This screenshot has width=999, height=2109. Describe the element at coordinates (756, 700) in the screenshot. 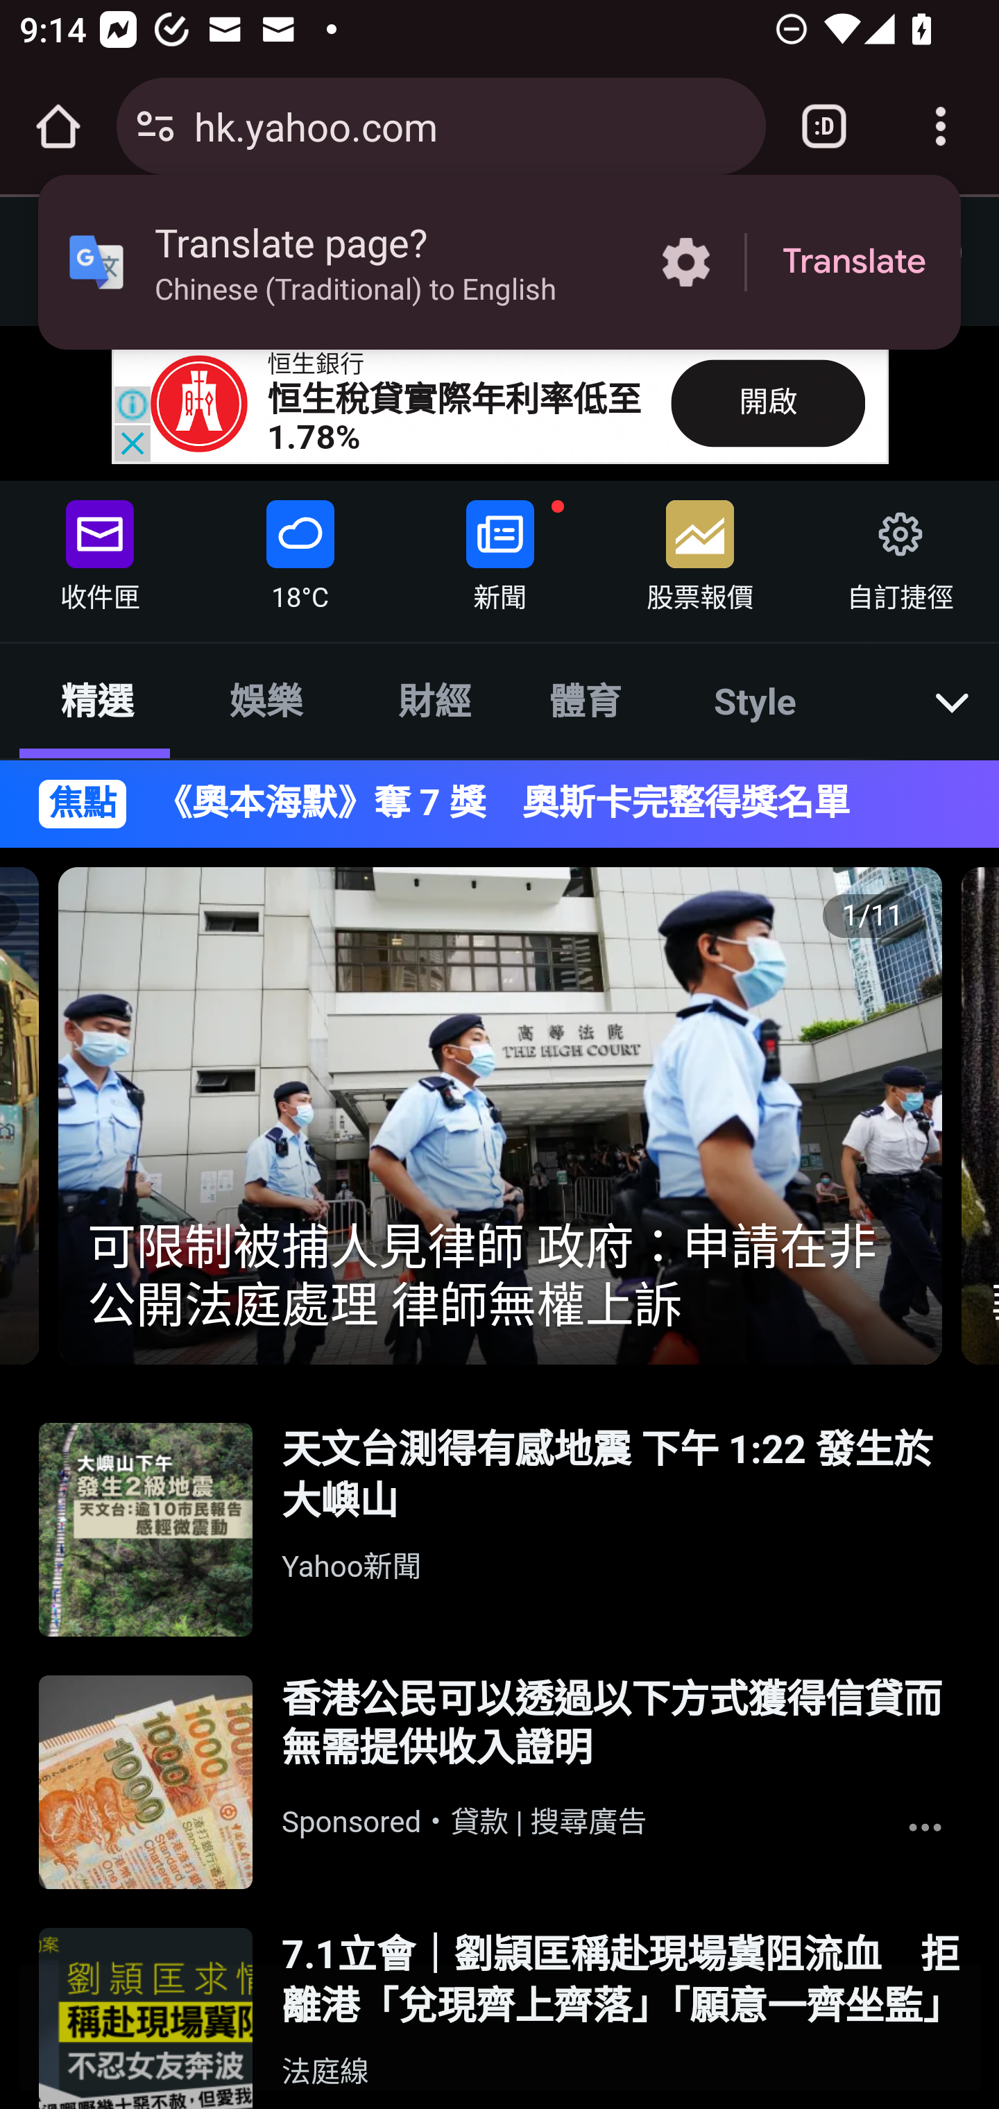

I see `Style` at that location.